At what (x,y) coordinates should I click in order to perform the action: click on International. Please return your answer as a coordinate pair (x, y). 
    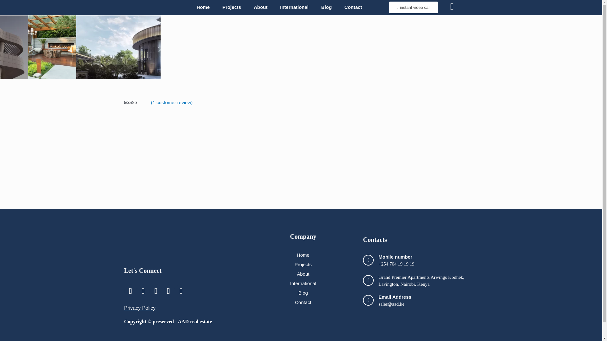
    Looking at the image, I should click on (303, 283).